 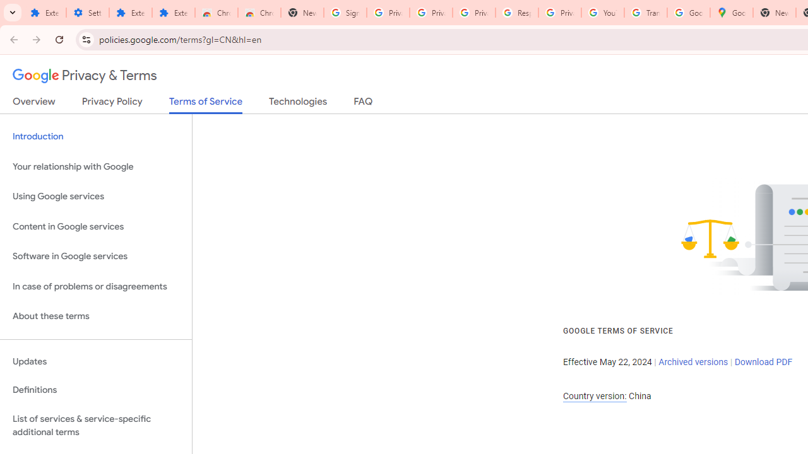 I want to click on Extensions, so click(x=130, y=13).